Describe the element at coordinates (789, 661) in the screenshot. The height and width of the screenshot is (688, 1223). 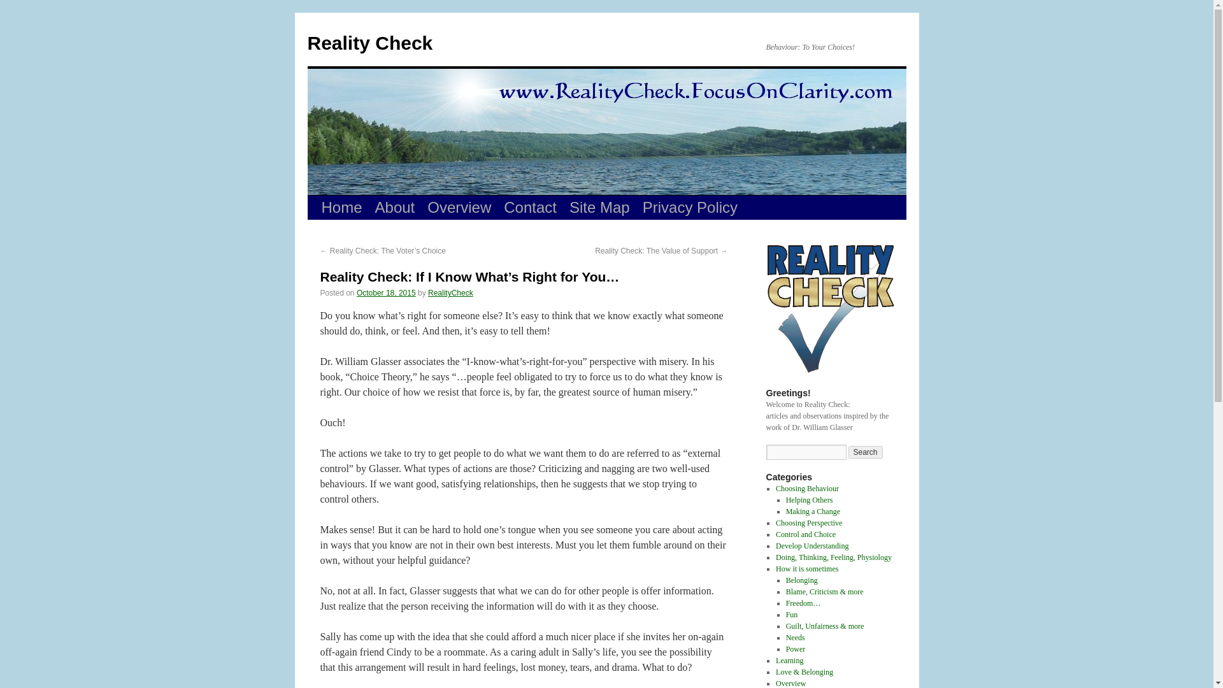
I see `Learning` at that location.